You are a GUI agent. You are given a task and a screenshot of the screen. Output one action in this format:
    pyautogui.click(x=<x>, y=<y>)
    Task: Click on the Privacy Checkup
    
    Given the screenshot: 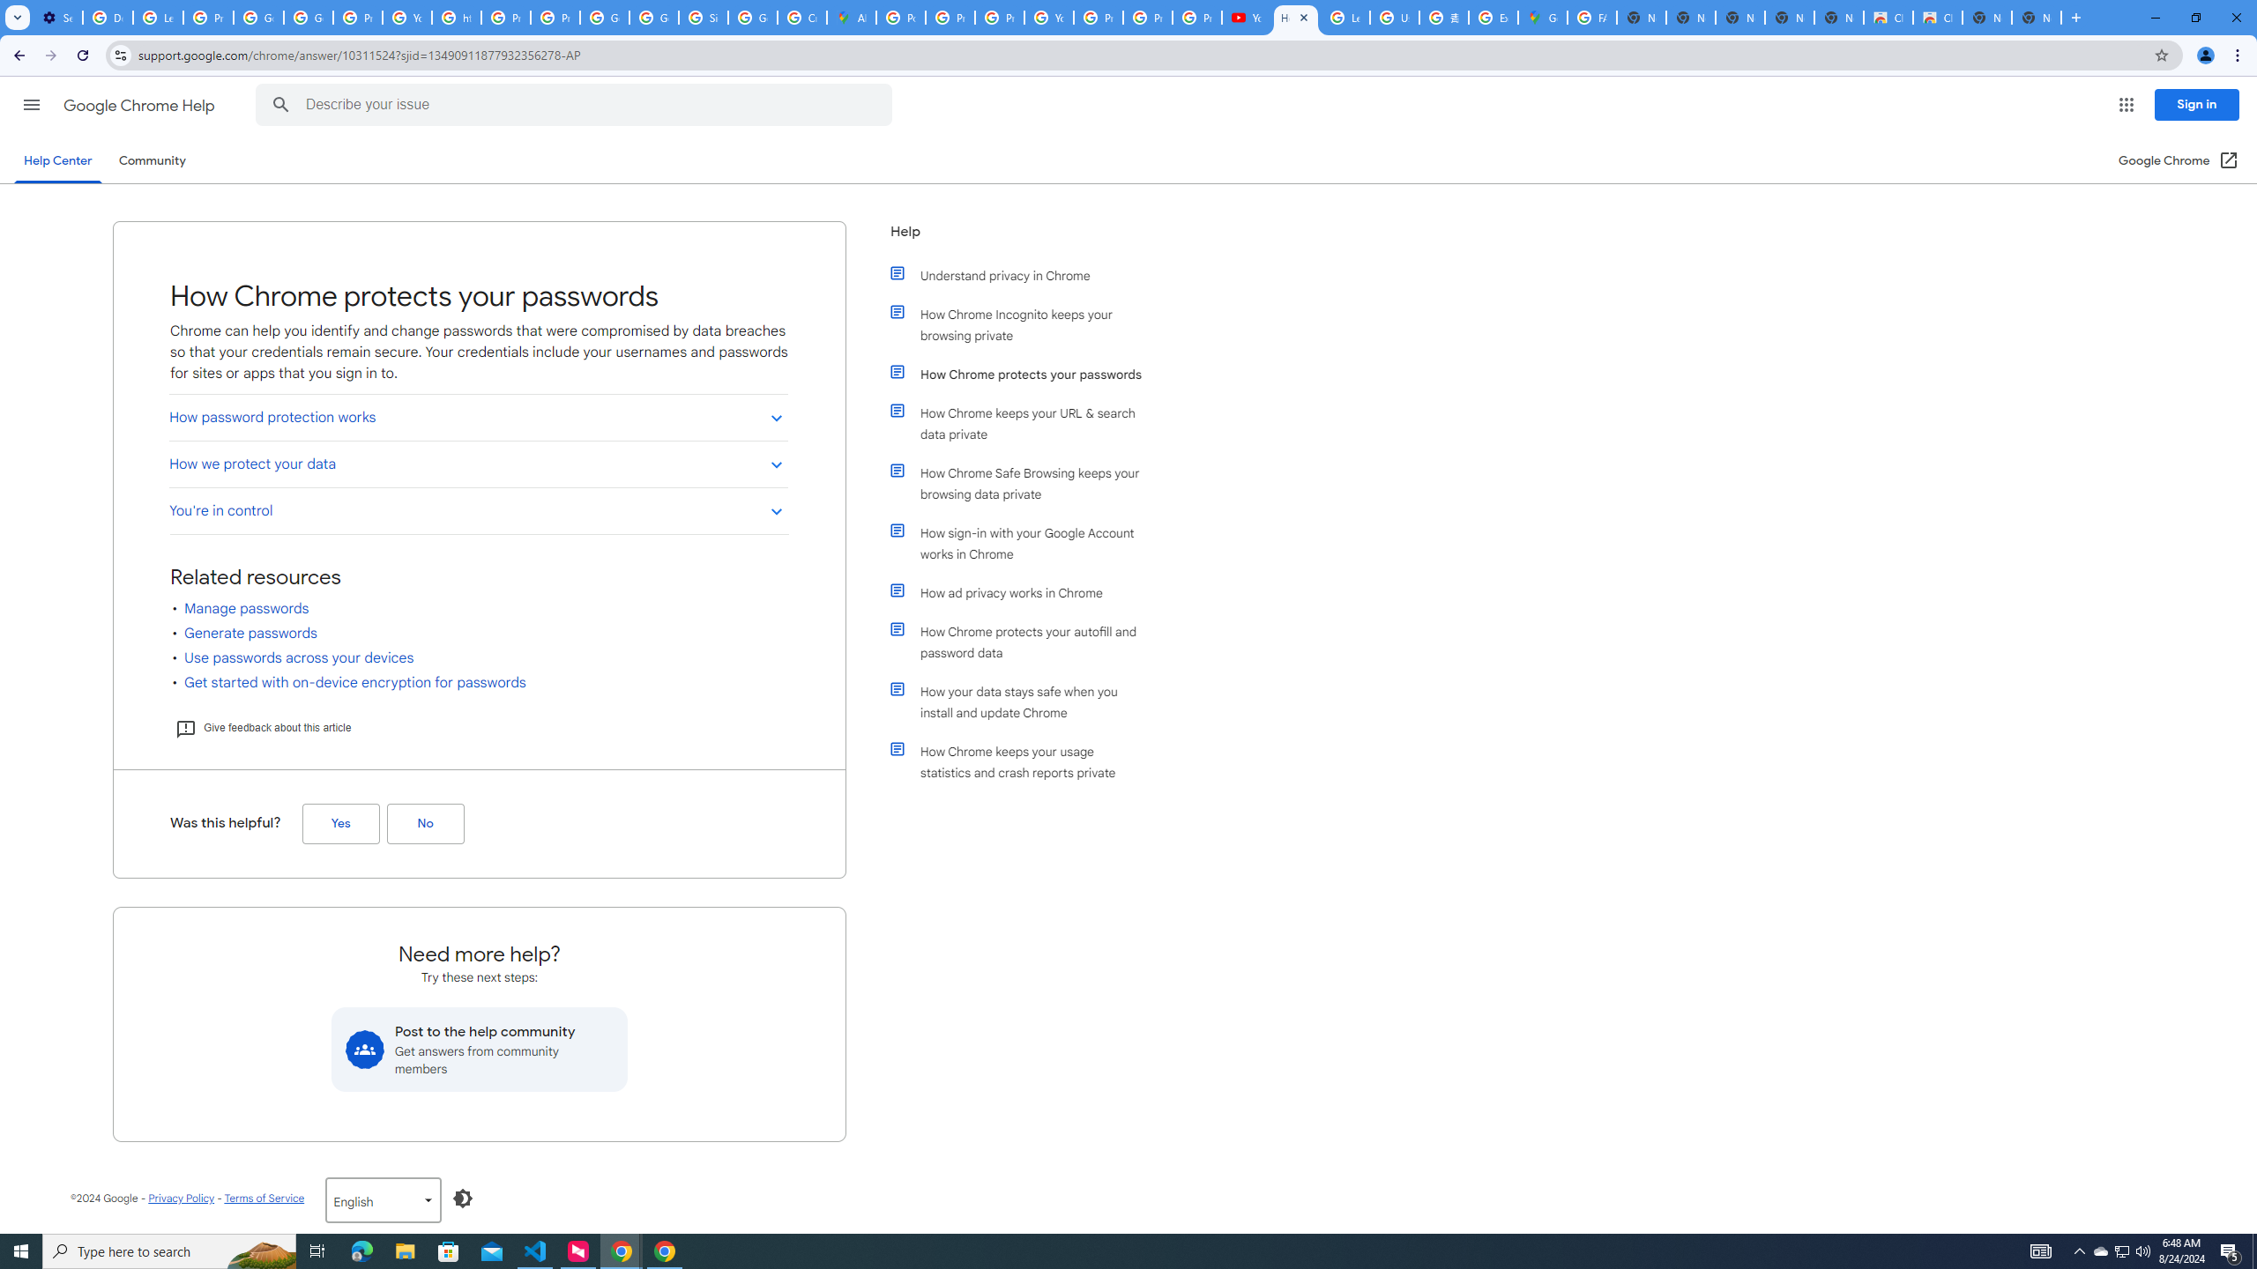 What is the action you would take?
    pyautogui.click(x=1147, y=18)
    